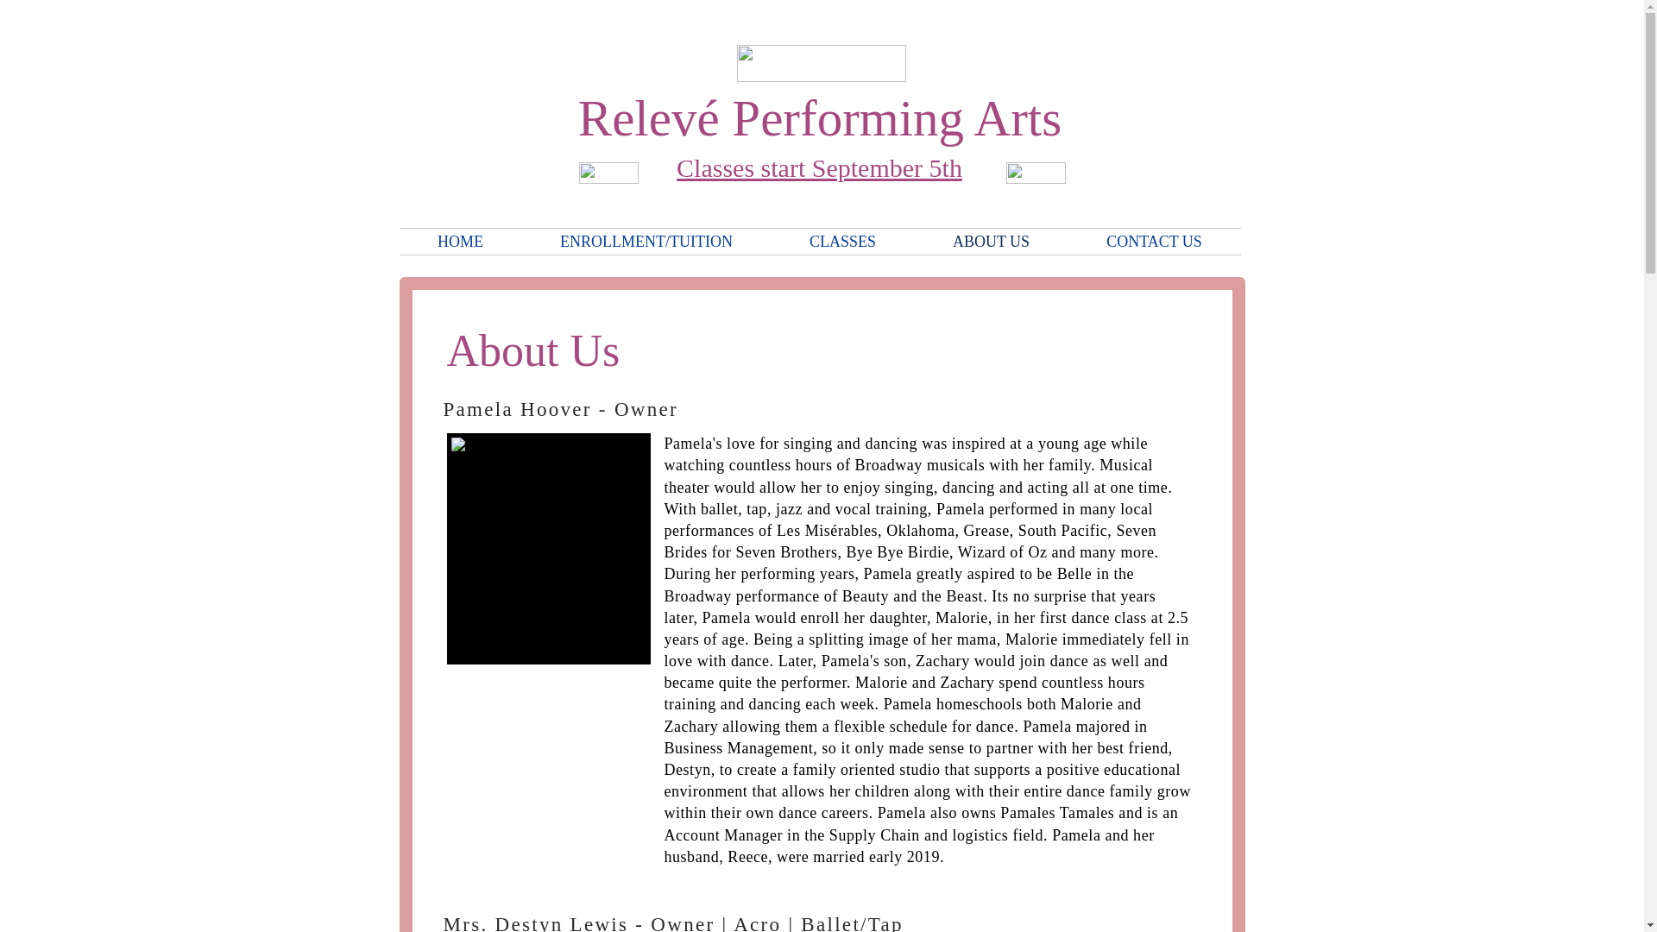  Describe the element at coordinates (819, 167) in the screenshot. I see `Classes start September 5th` at that location.